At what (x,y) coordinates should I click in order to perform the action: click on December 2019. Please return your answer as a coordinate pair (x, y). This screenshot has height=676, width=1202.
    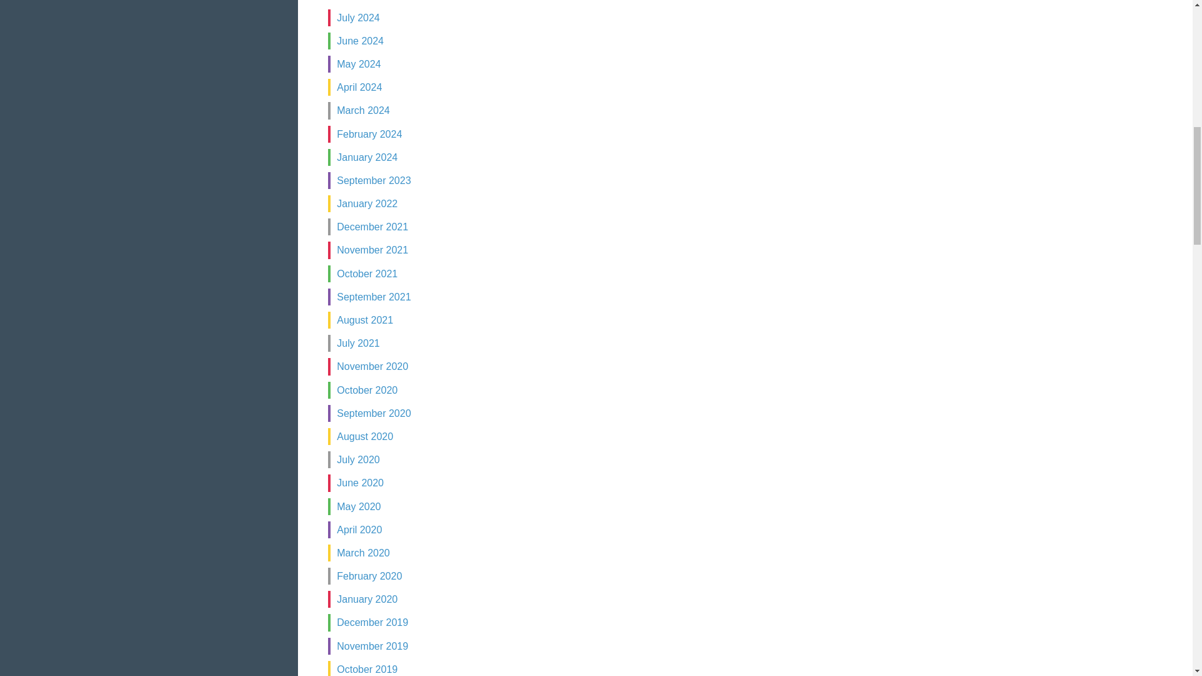
    Looking at the image, I should click on (372, 622).